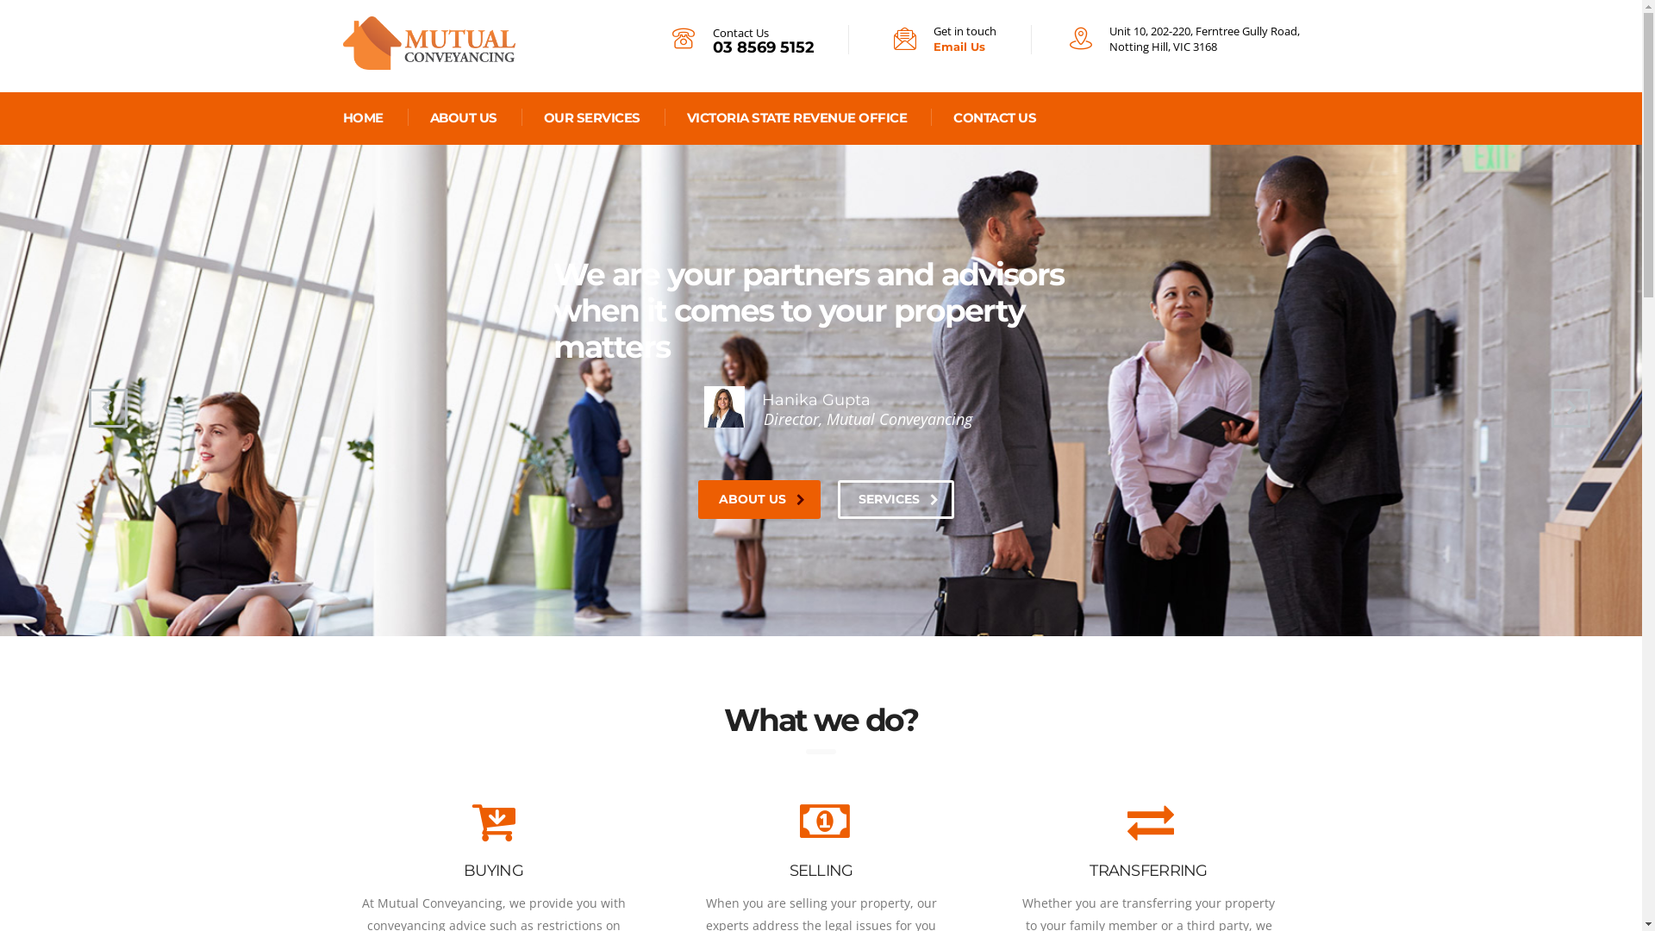  I want to click on OUR SERVICES, so click(592, 119).